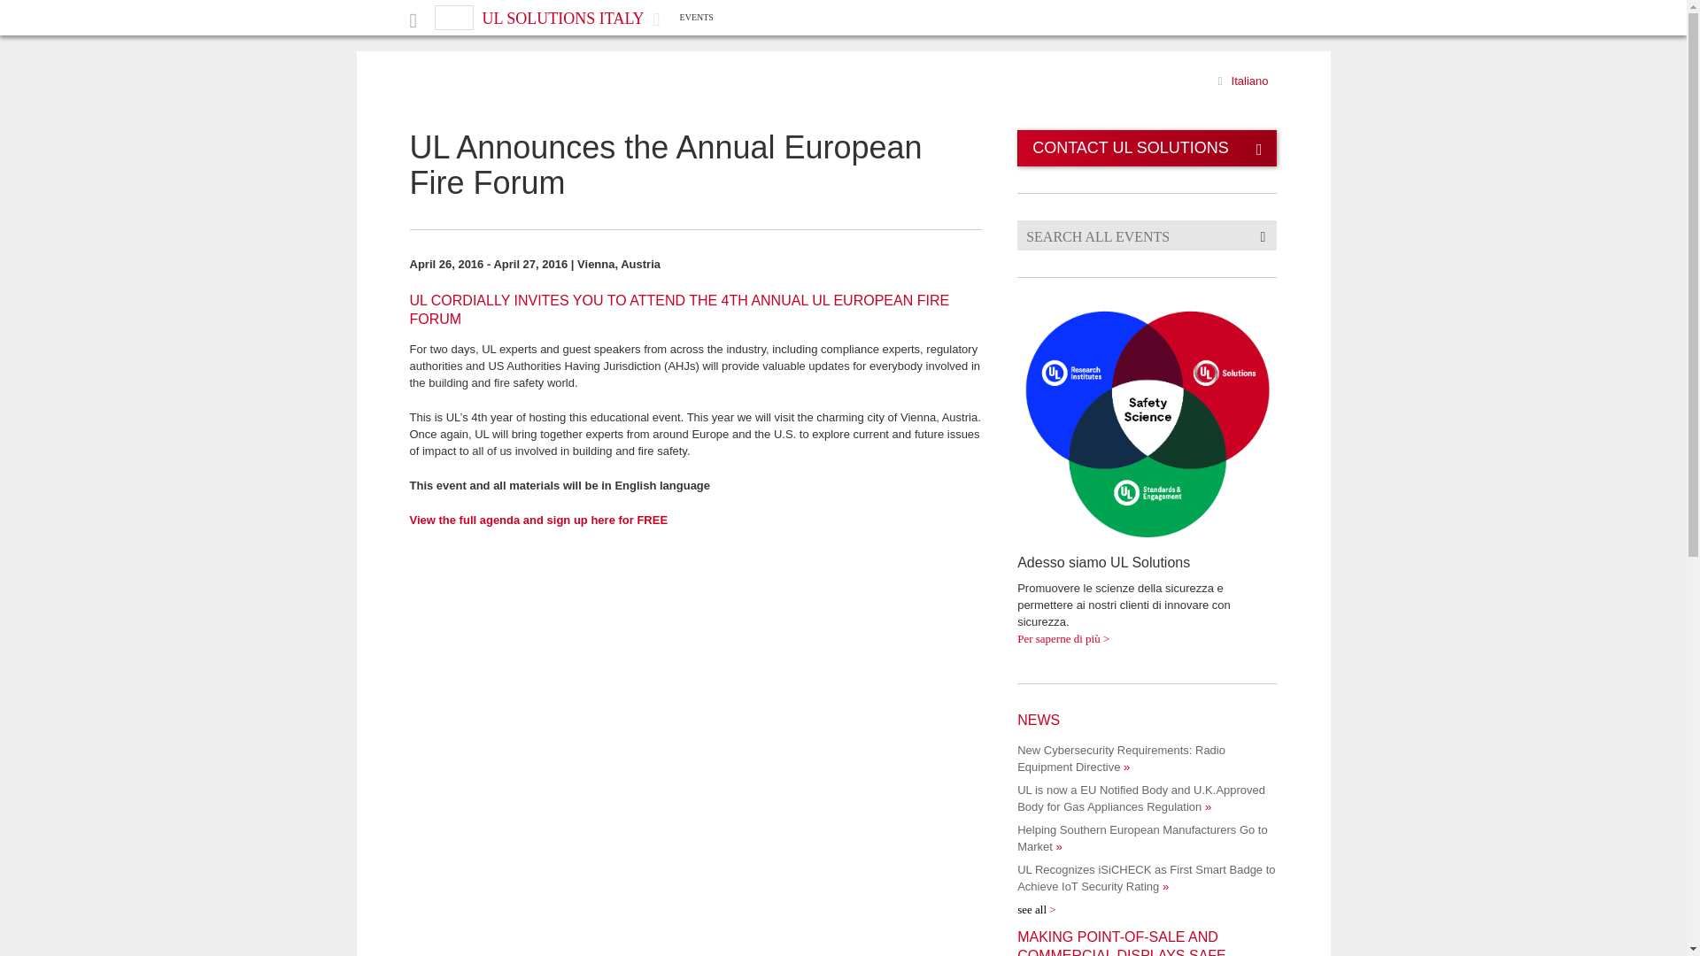  Describe the element at coordinates (1249, 81) in the screenshot. I see `Italiano` at that location.